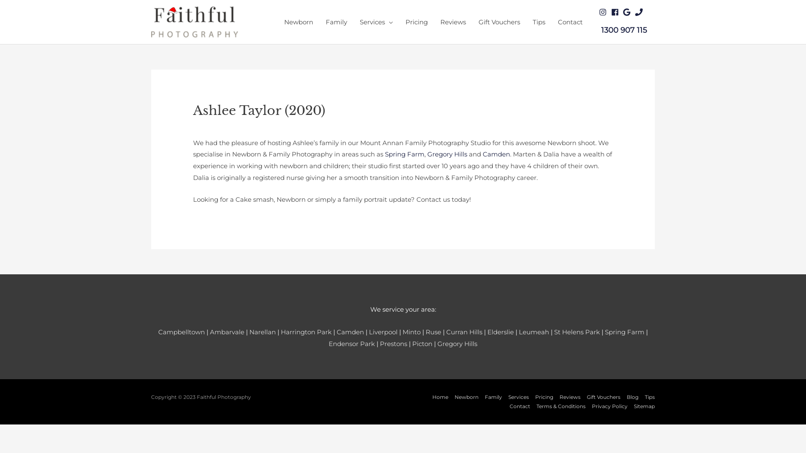  I want to click on Spring Farm, so click(625, 332).